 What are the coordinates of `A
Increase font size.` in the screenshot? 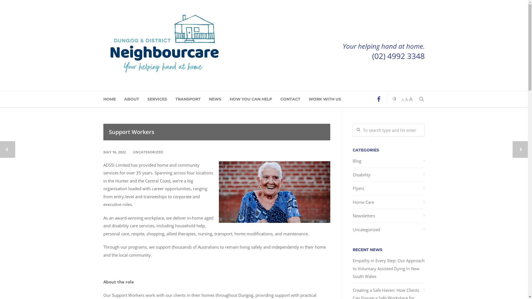 It's located at (411, 99).